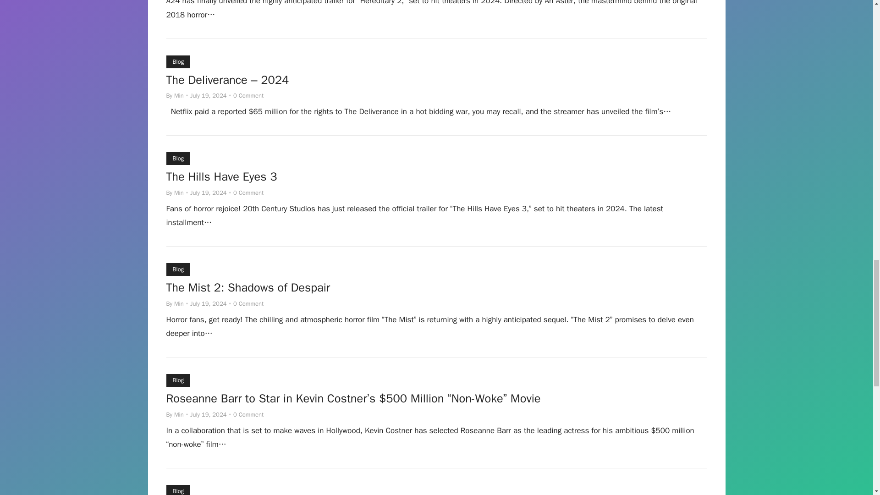  What do you see at coordinates (179, 303) in the screenshot?
I see `Min` at bounding box center [179, 303].